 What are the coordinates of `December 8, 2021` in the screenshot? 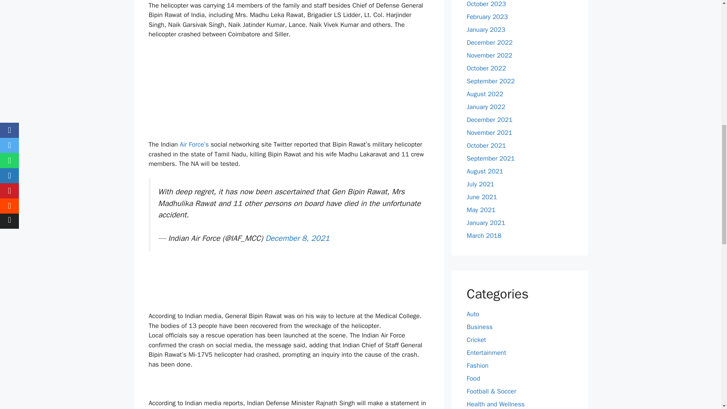 It's located at (298, 238).